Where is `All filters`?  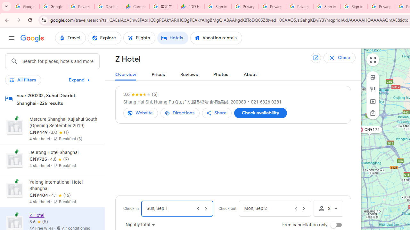
All filters is located at coordinates (23, 80).